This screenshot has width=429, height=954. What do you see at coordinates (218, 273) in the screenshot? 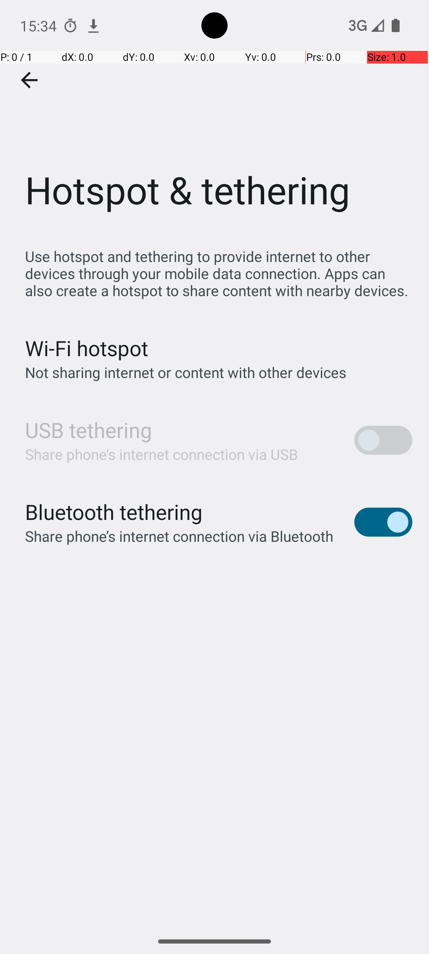
I see `Use hotspot and tethering to provide internet to other devices through your mobile data connection. Apps can also create a hotspot to share content with nearby devices.` at bounding box center [218, 273].